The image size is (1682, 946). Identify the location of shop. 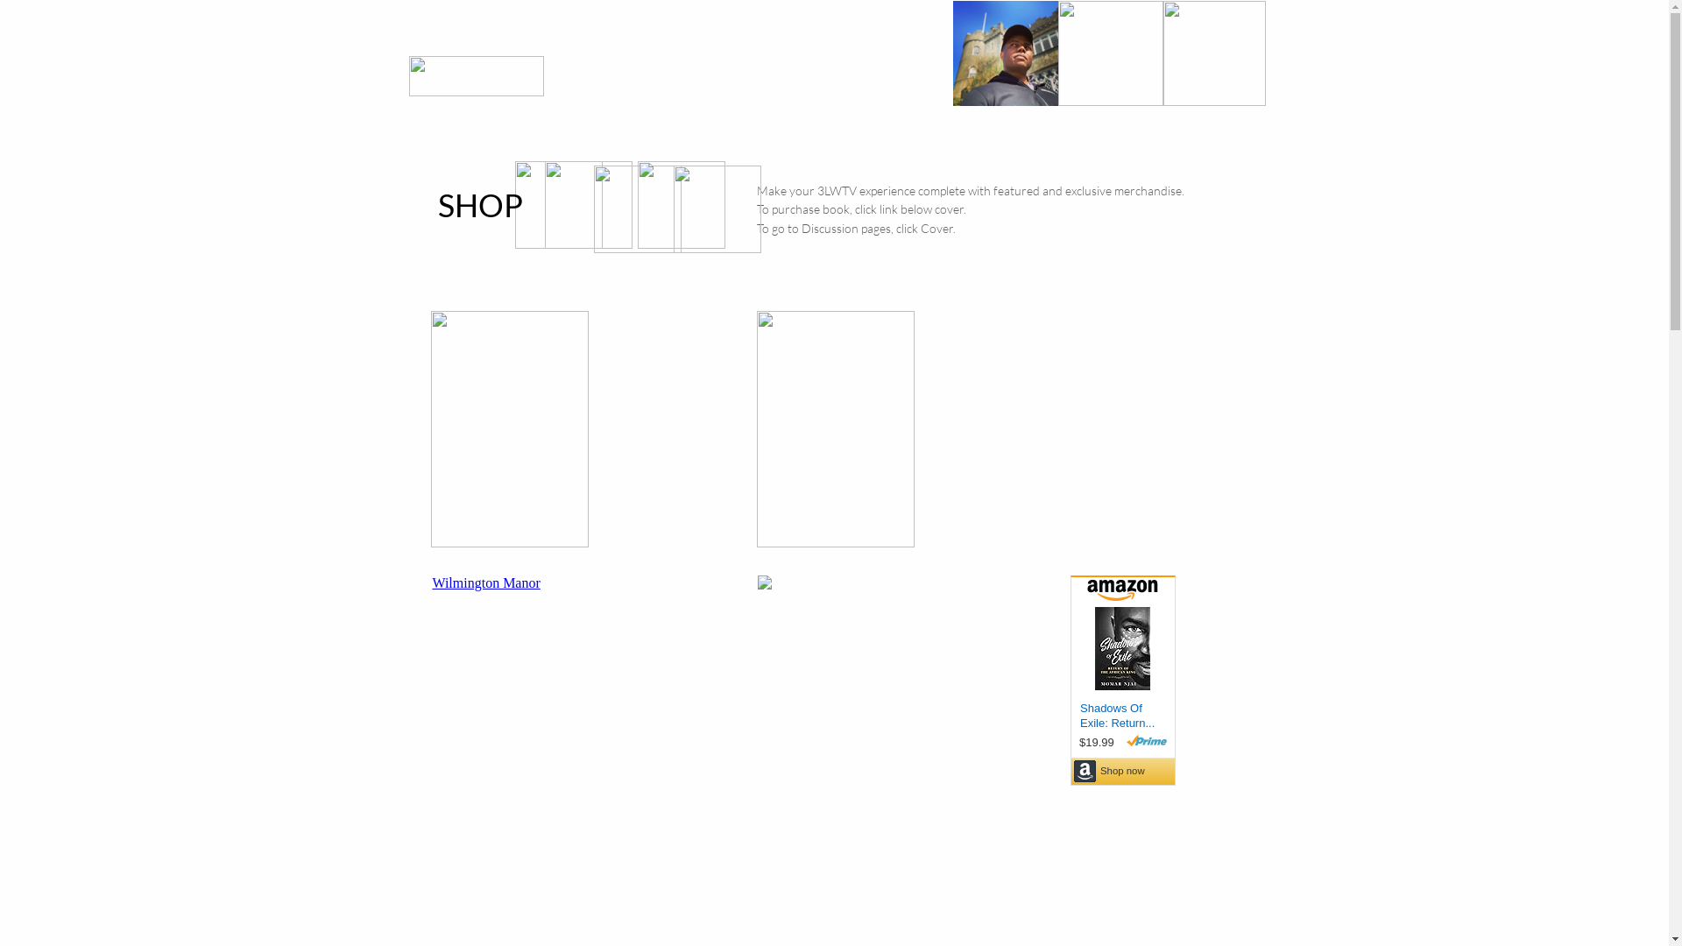
(1104, 138).